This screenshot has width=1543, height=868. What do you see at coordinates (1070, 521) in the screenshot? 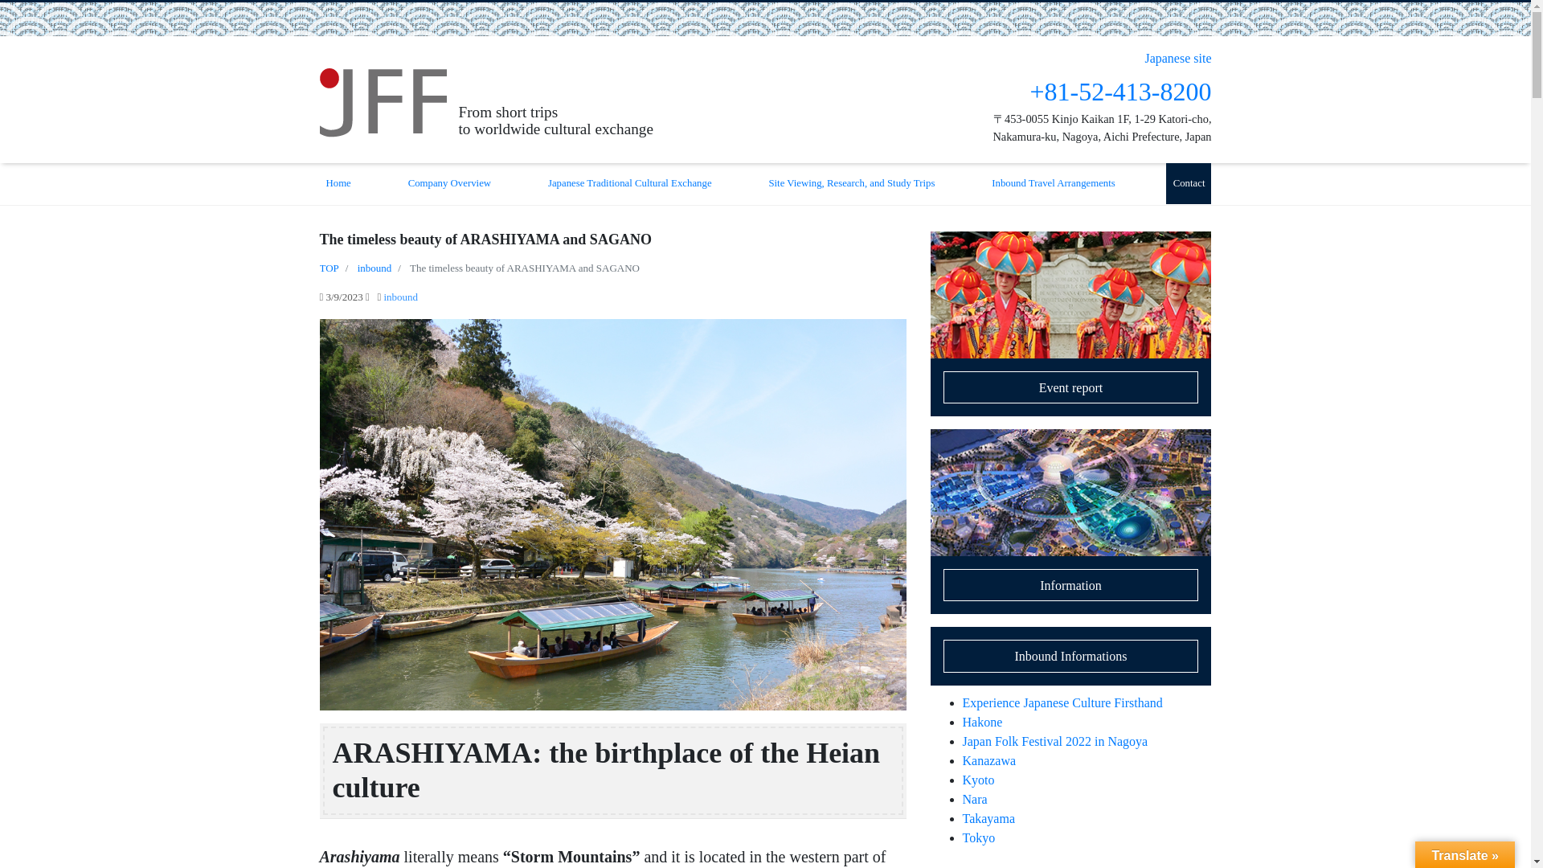
I see `Information` at bounding box center [1070, 521].